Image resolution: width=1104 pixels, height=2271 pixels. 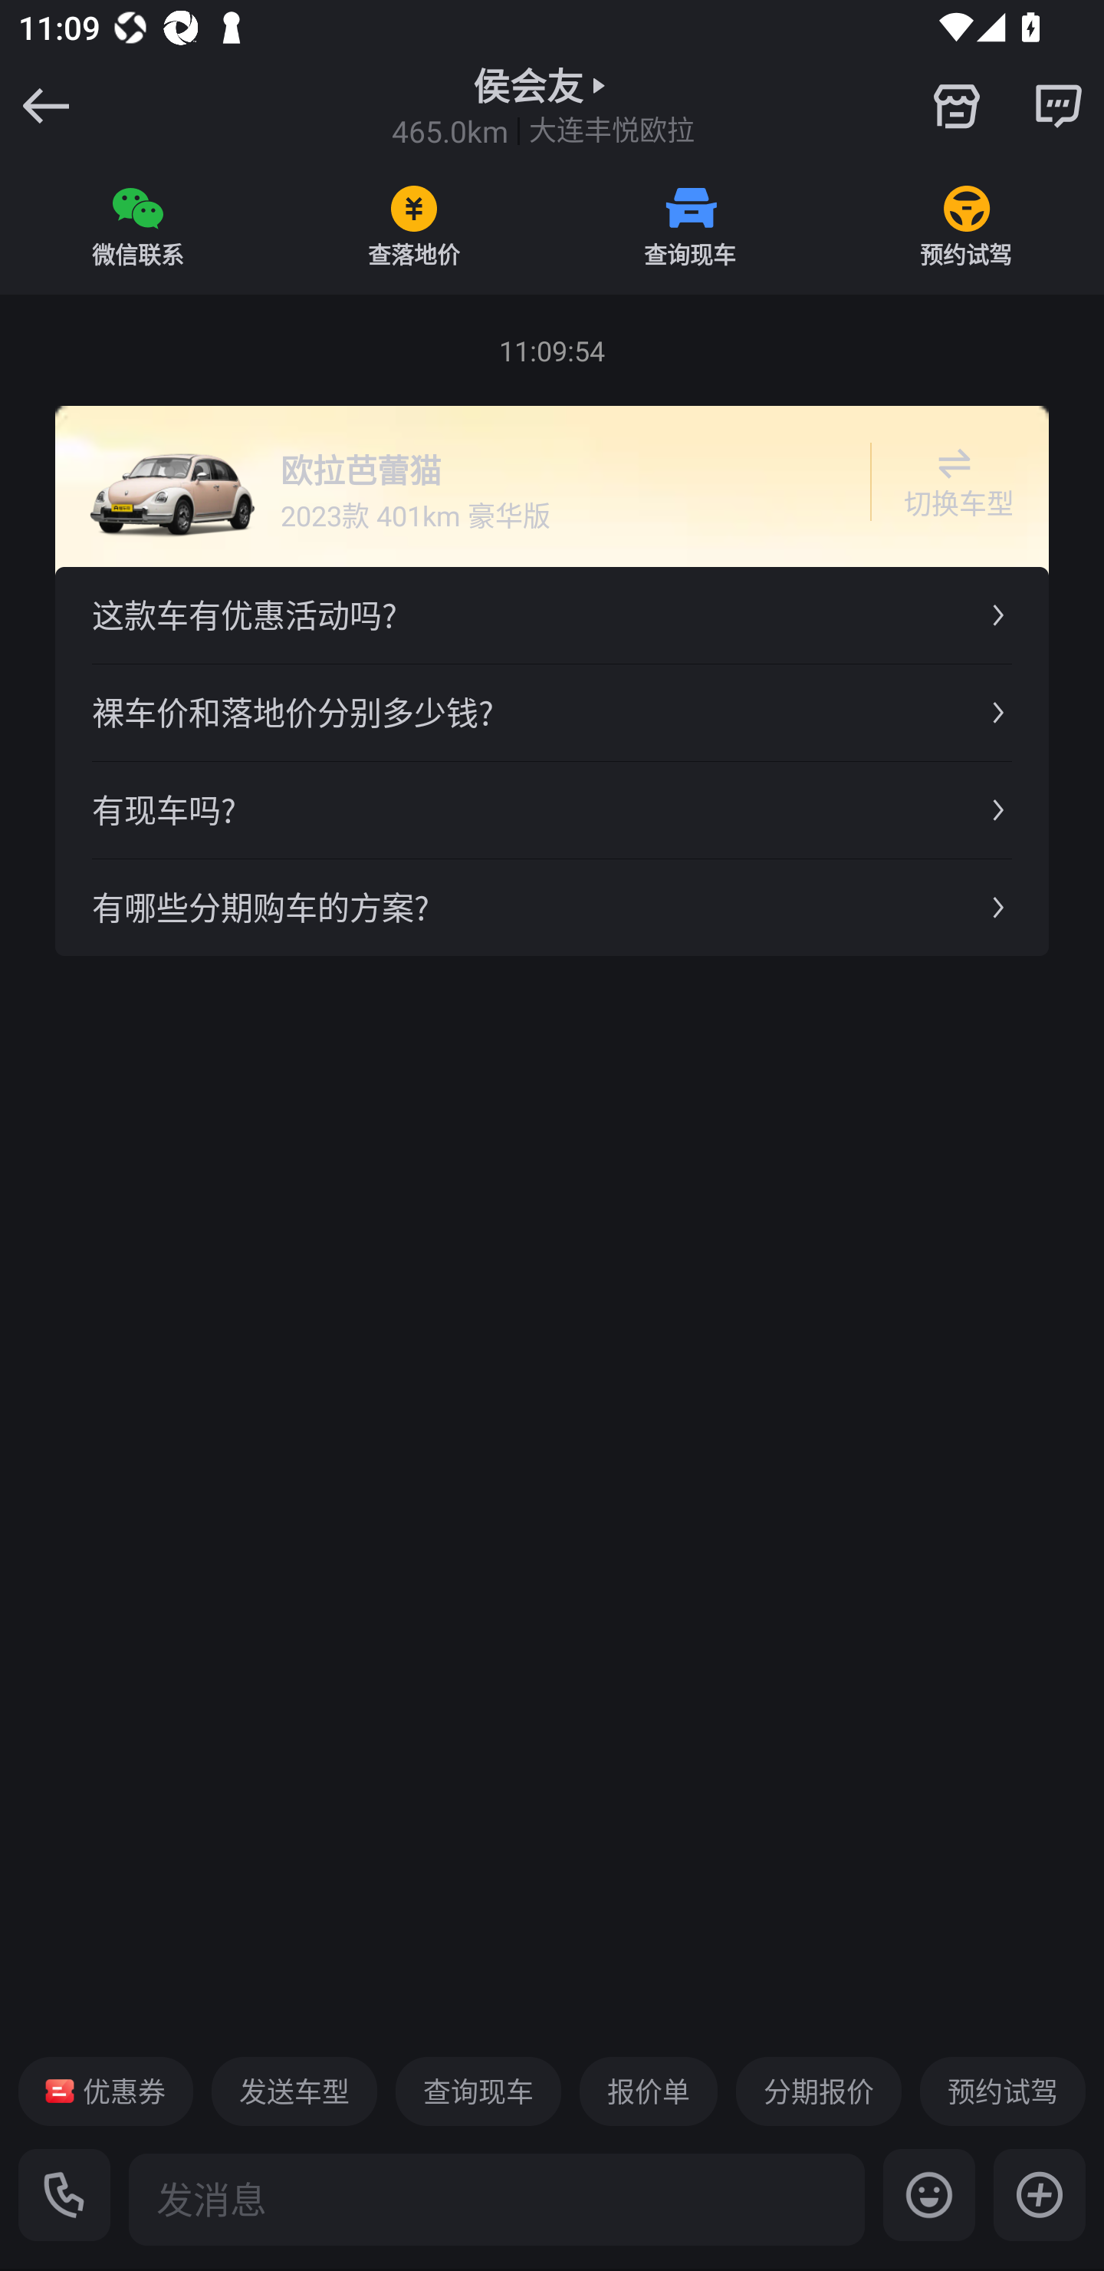 I want to click on 侯会友 465.0km 大连丰悦欧拉, so click(x=543, y=106).